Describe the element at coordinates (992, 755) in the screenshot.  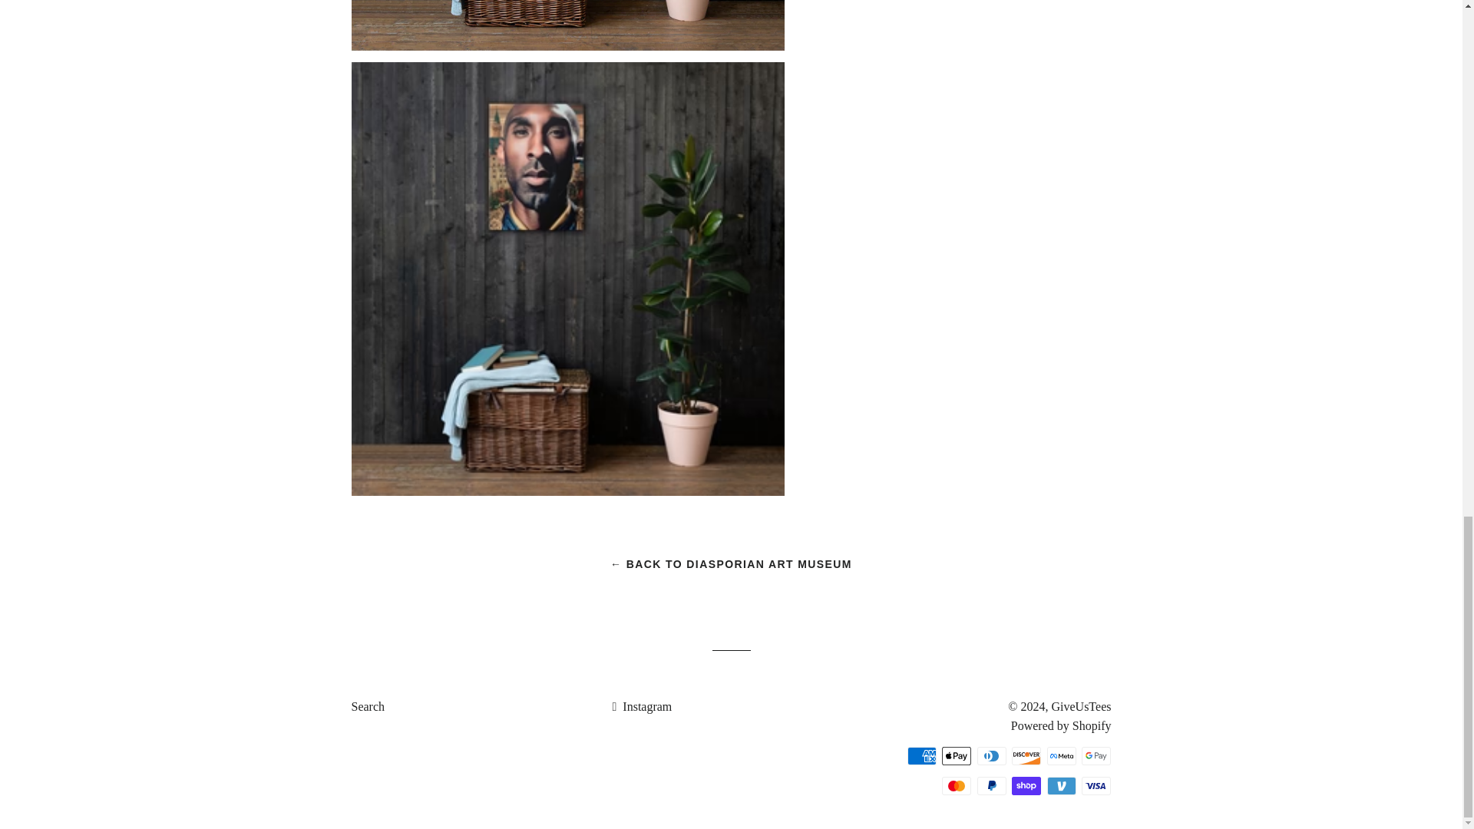
I see `Diners Club` at that location.